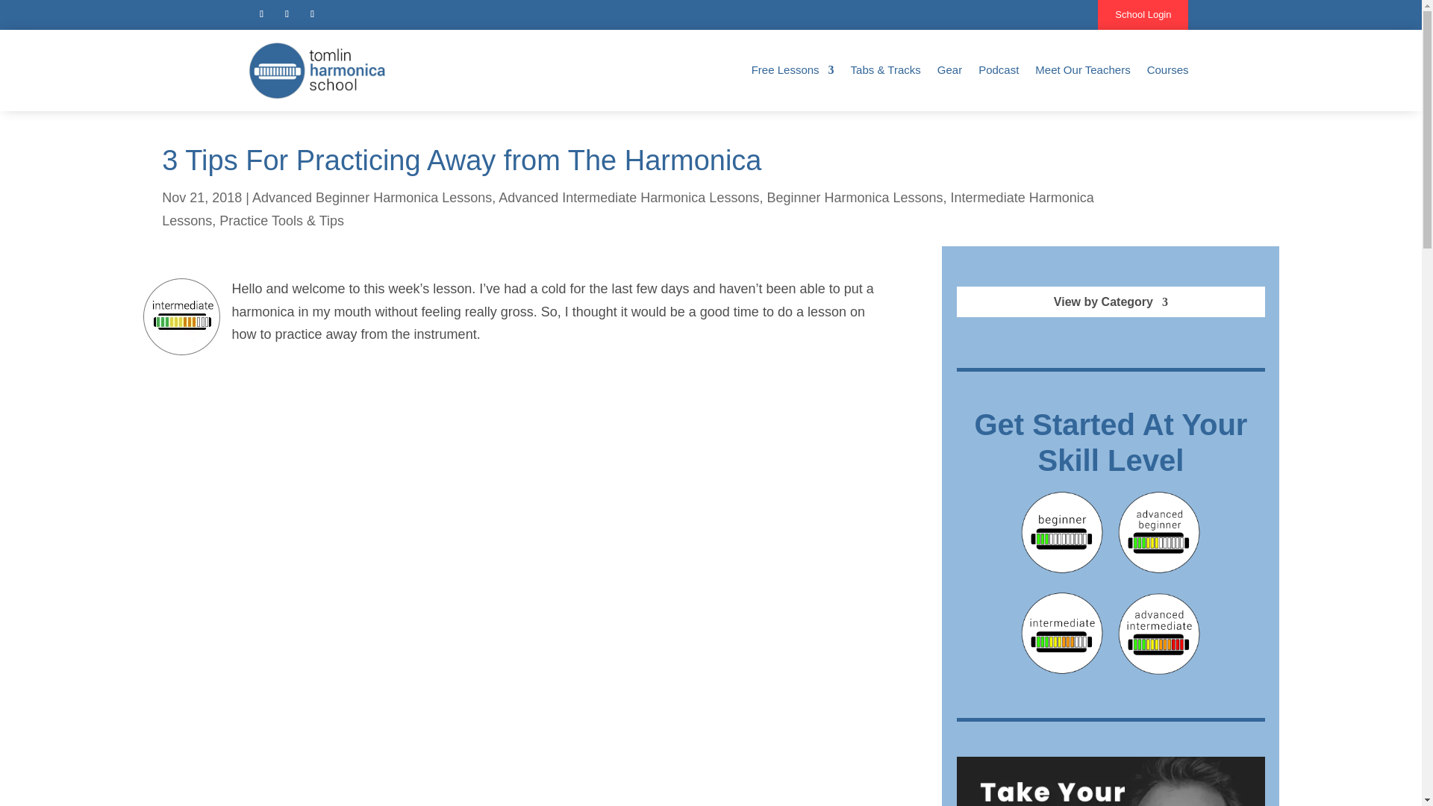  I want to click on Courses, so click(1168, 70).